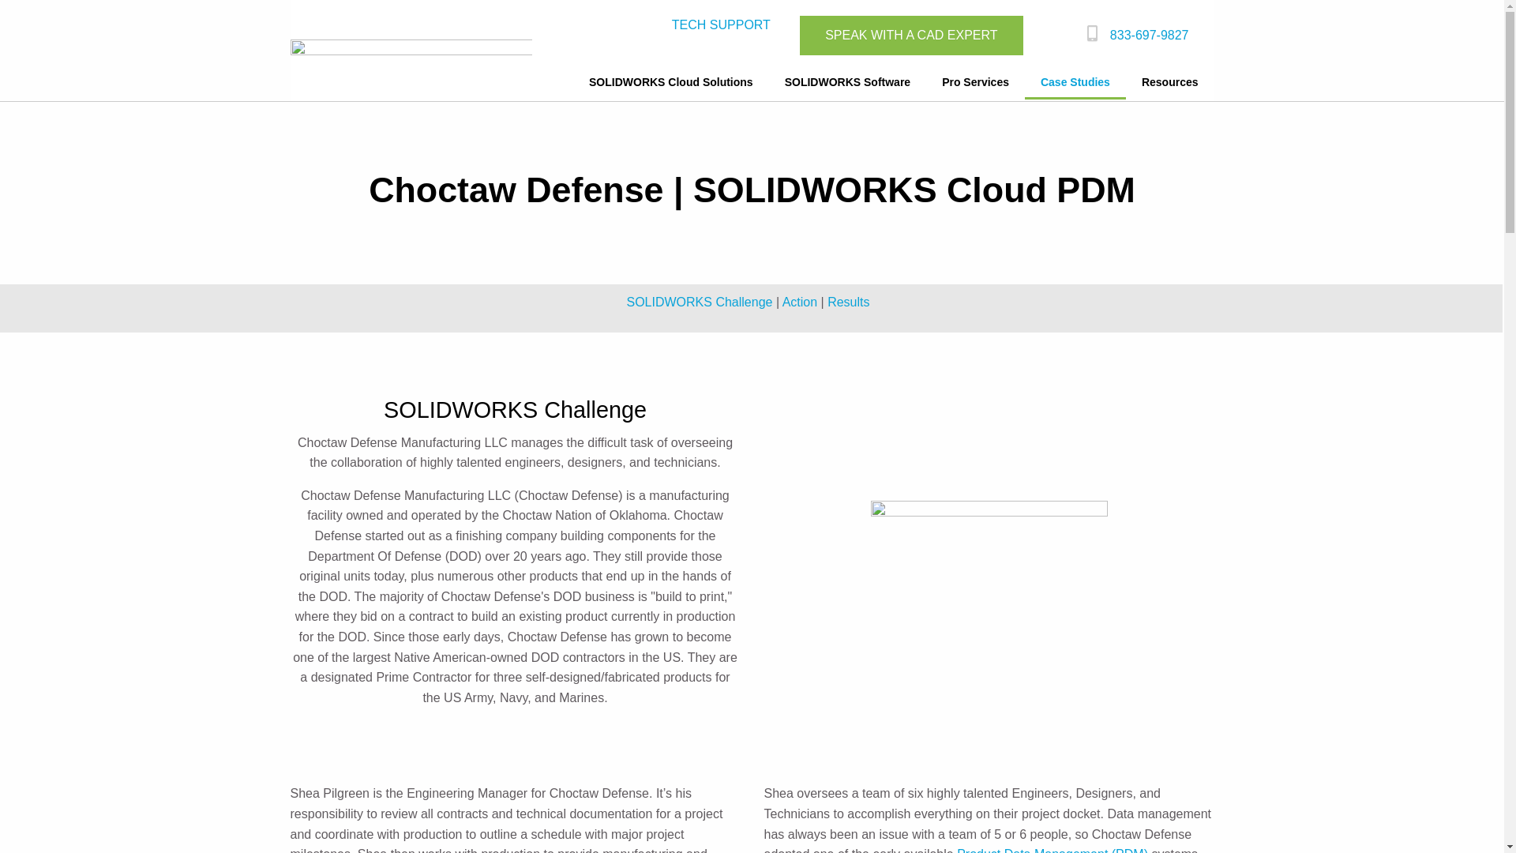 The height and width of the screenshot is (853, 1516). What do you see at coordinates (720, 24) in the screenshot?
I see `TECH SUPPORT` at bounding box center [720, 24].